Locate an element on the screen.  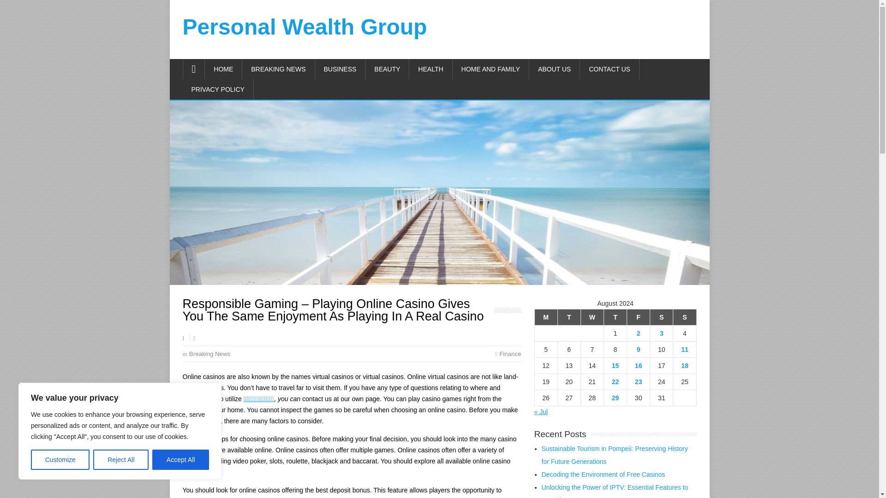
Accept All is located at coordinates (181, 460).